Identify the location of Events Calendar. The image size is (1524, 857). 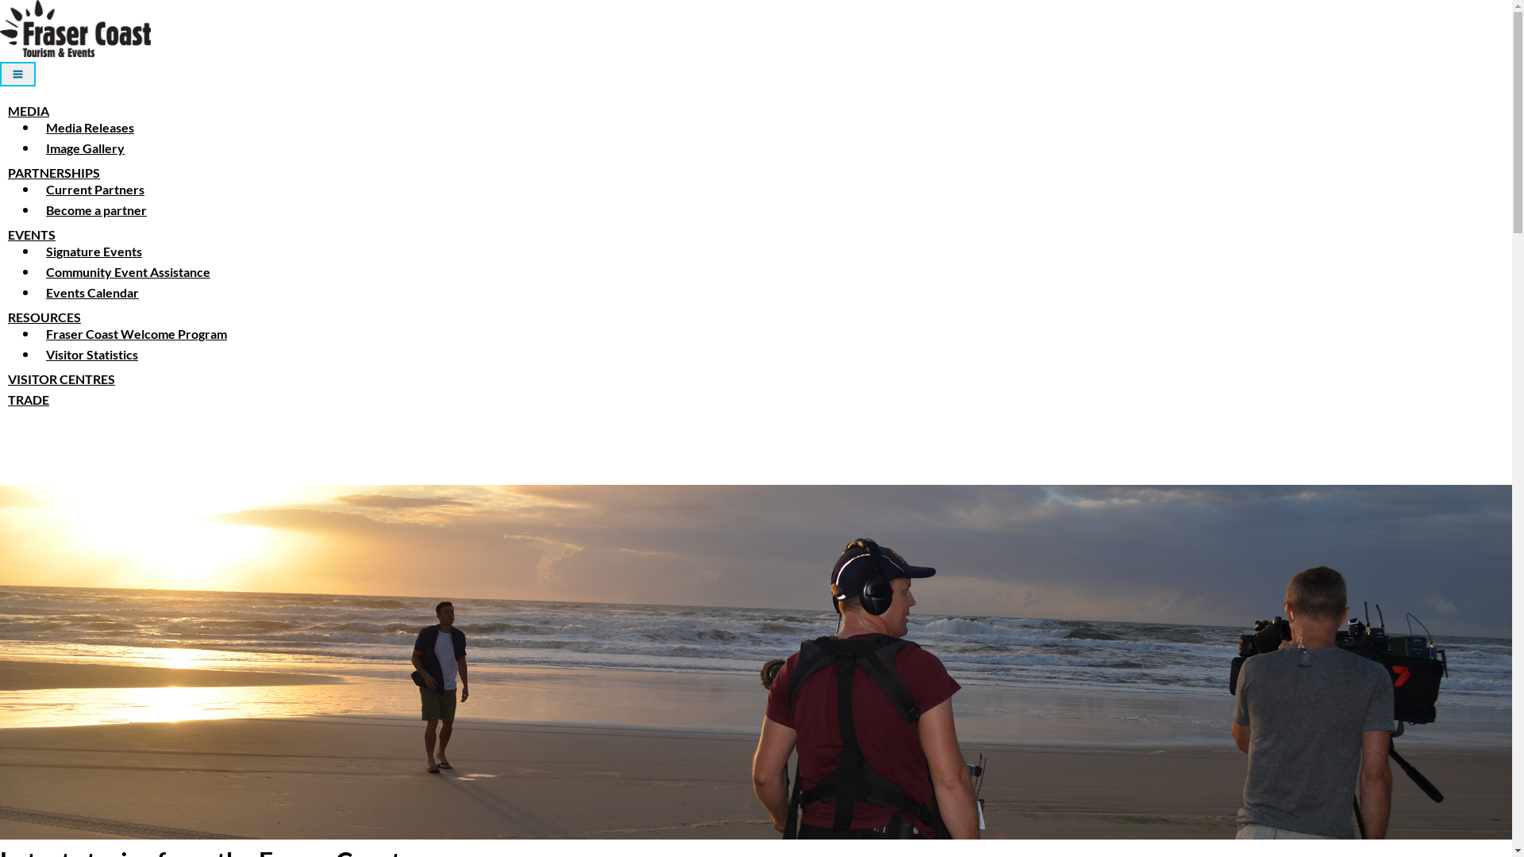
(92, 292).